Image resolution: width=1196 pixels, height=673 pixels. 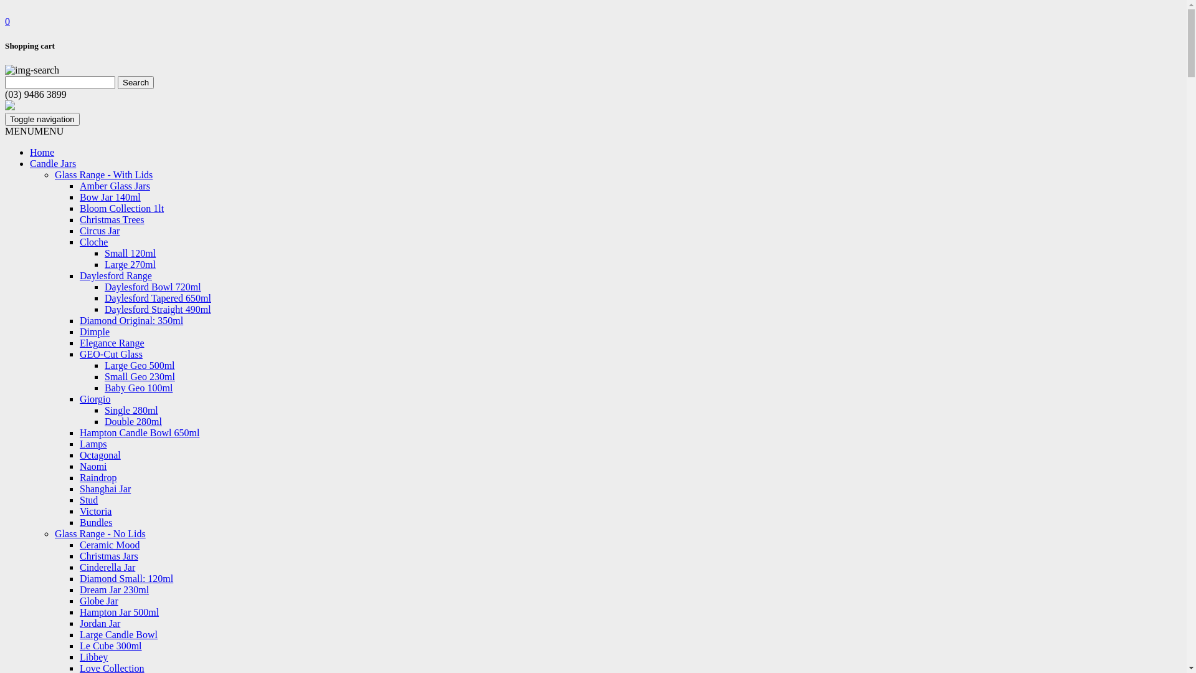 What do you see at coordinates (96, 522) in the screenshot?
I see `Bundles` at bounding box center [96, 522].